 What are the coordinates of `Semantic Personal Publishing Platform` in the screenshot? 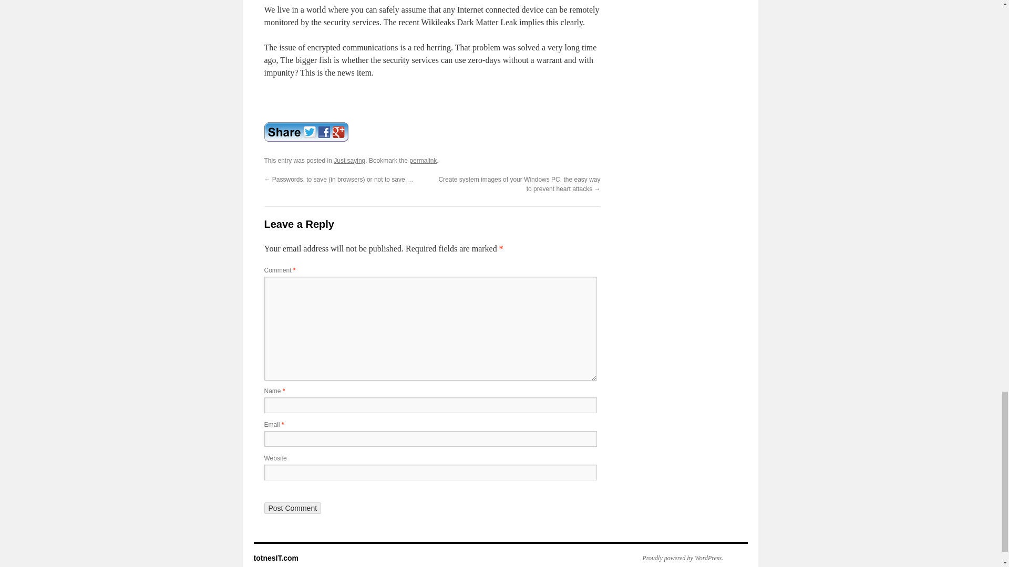 It's located at (677, 558).